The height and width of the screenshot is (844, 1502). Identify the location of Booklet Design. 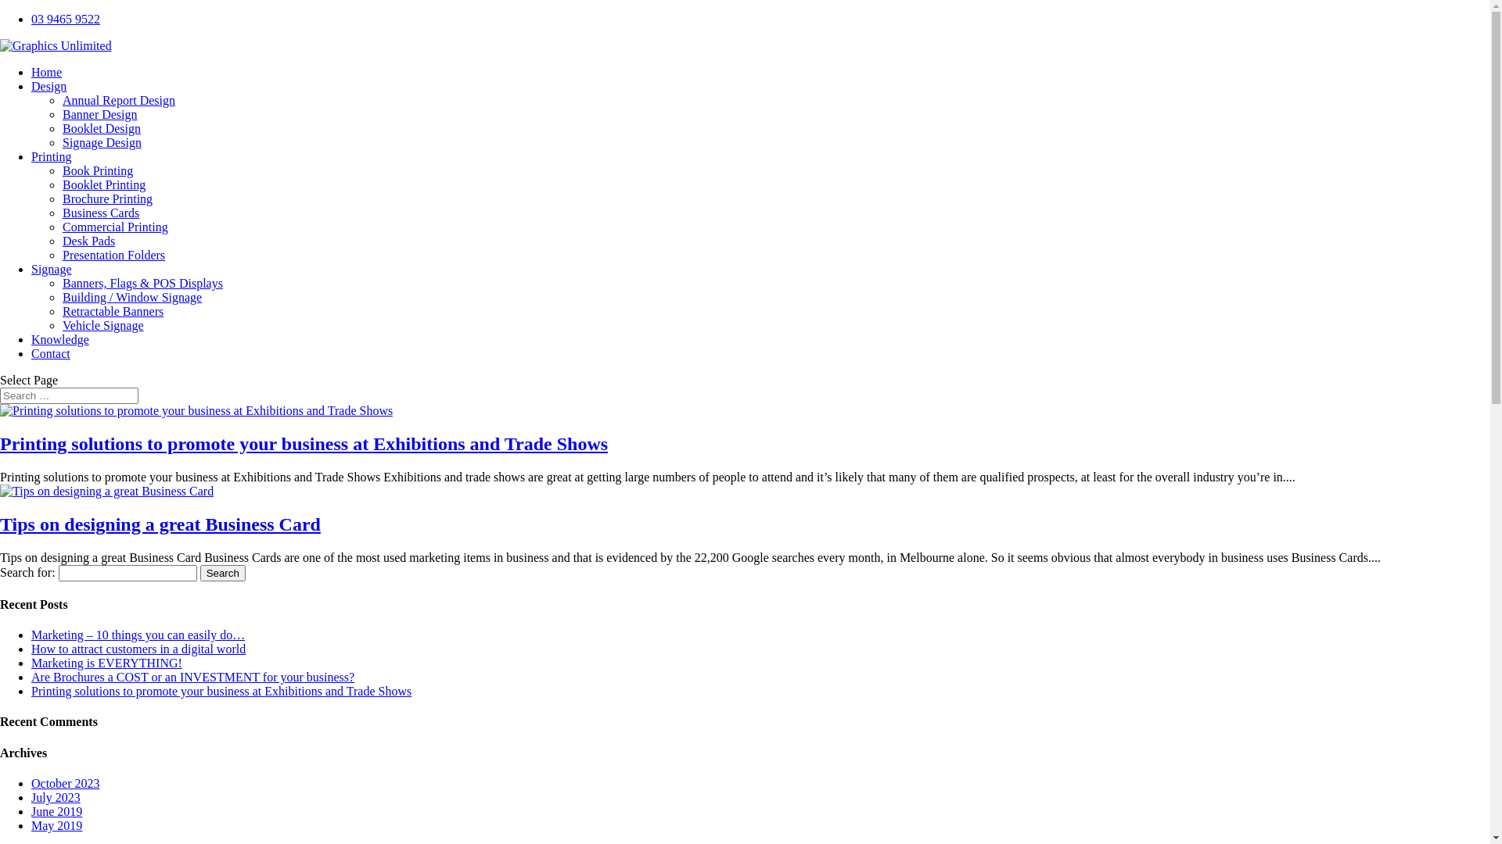
(102, 128).